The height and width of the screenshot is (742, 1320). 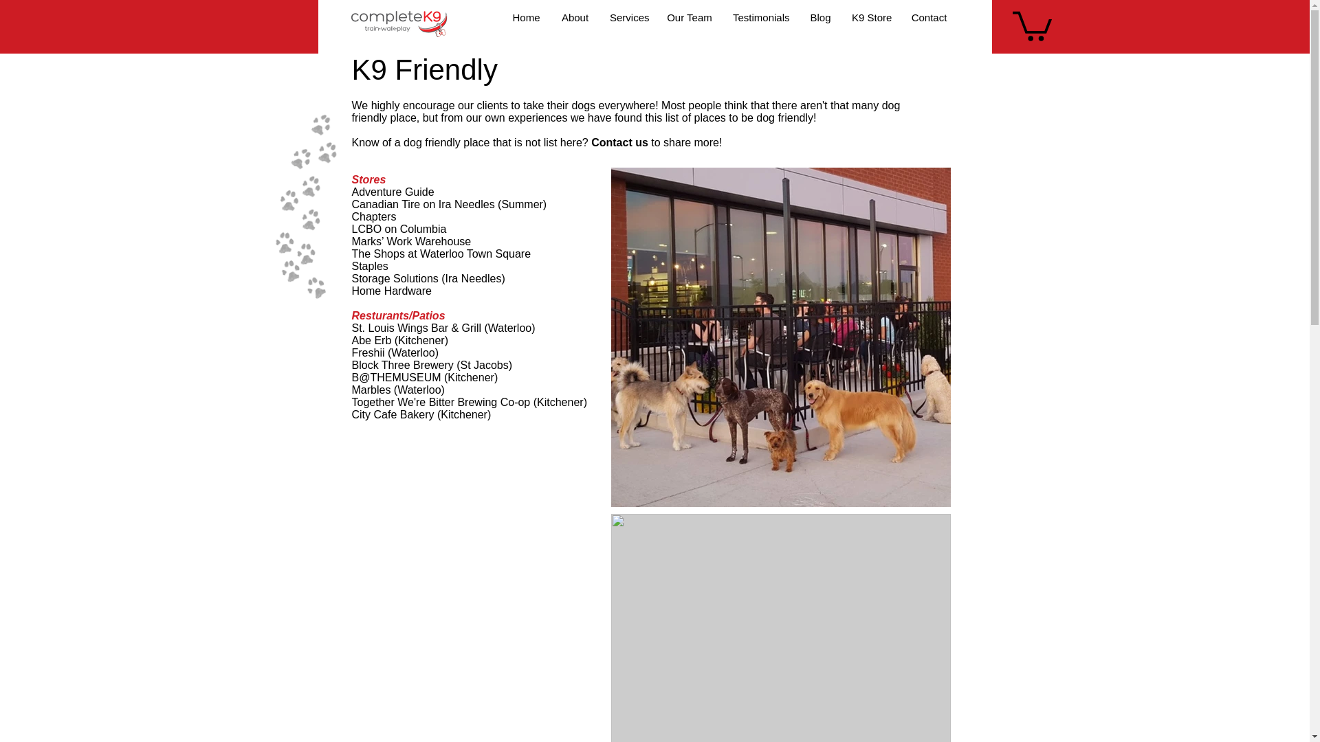 I want to click on Our Team, so click(x=689, y=17).